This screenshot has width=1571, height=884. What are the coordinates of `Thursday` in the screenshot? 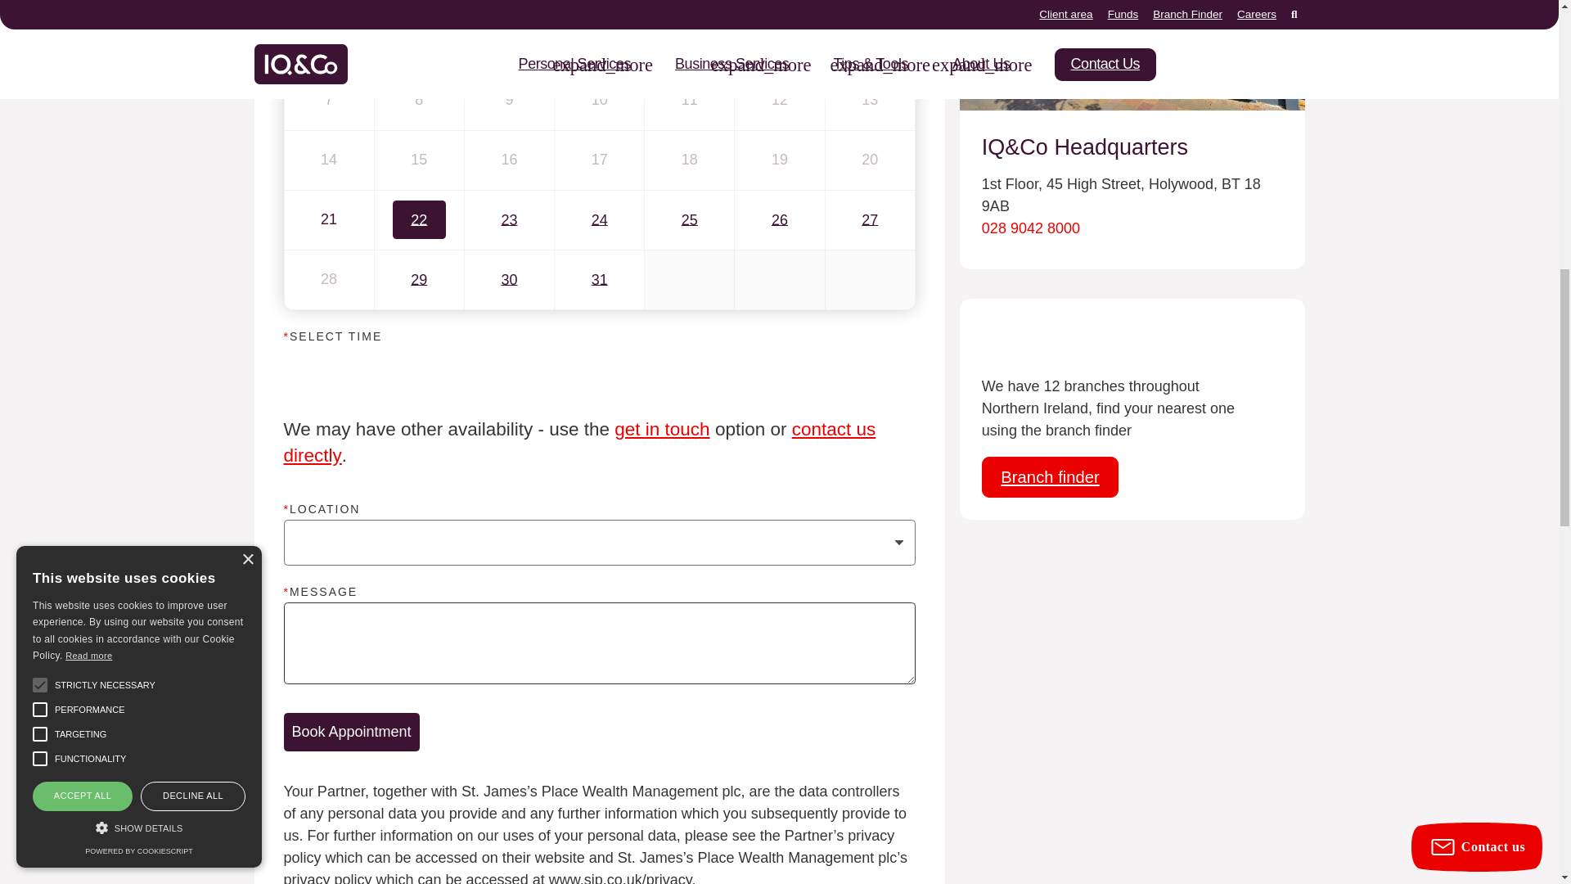 It's located at (689, 2).